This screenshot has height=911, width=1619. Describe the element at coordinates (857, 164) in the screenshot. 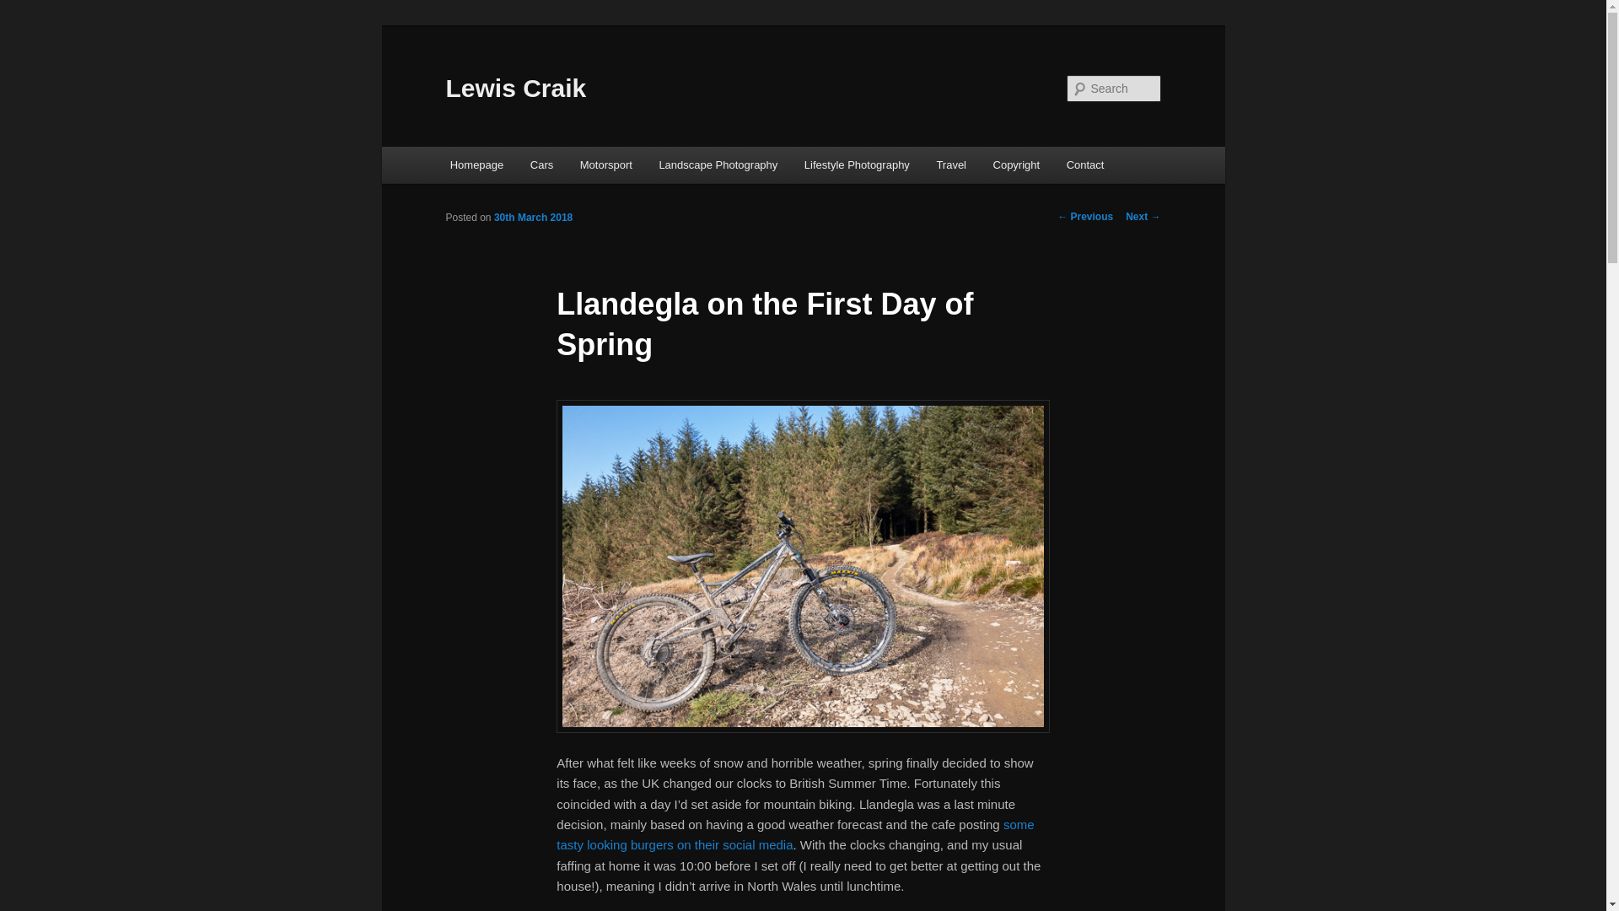

I see `Lifestyle Photography` at that location.